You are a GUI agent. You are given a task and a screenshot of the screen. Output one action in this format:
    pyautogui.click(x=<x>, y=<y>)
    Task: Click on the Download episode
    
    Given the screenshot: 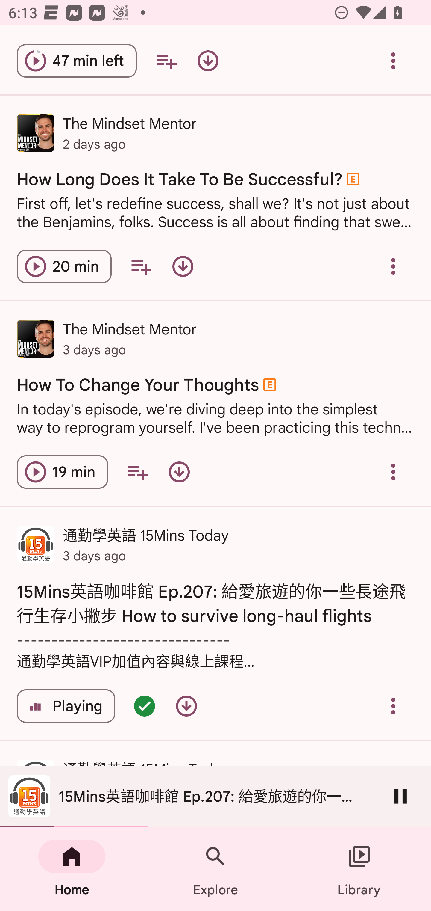 What is the action you would take?
    pyautogui.click(x=179, y=472)
    